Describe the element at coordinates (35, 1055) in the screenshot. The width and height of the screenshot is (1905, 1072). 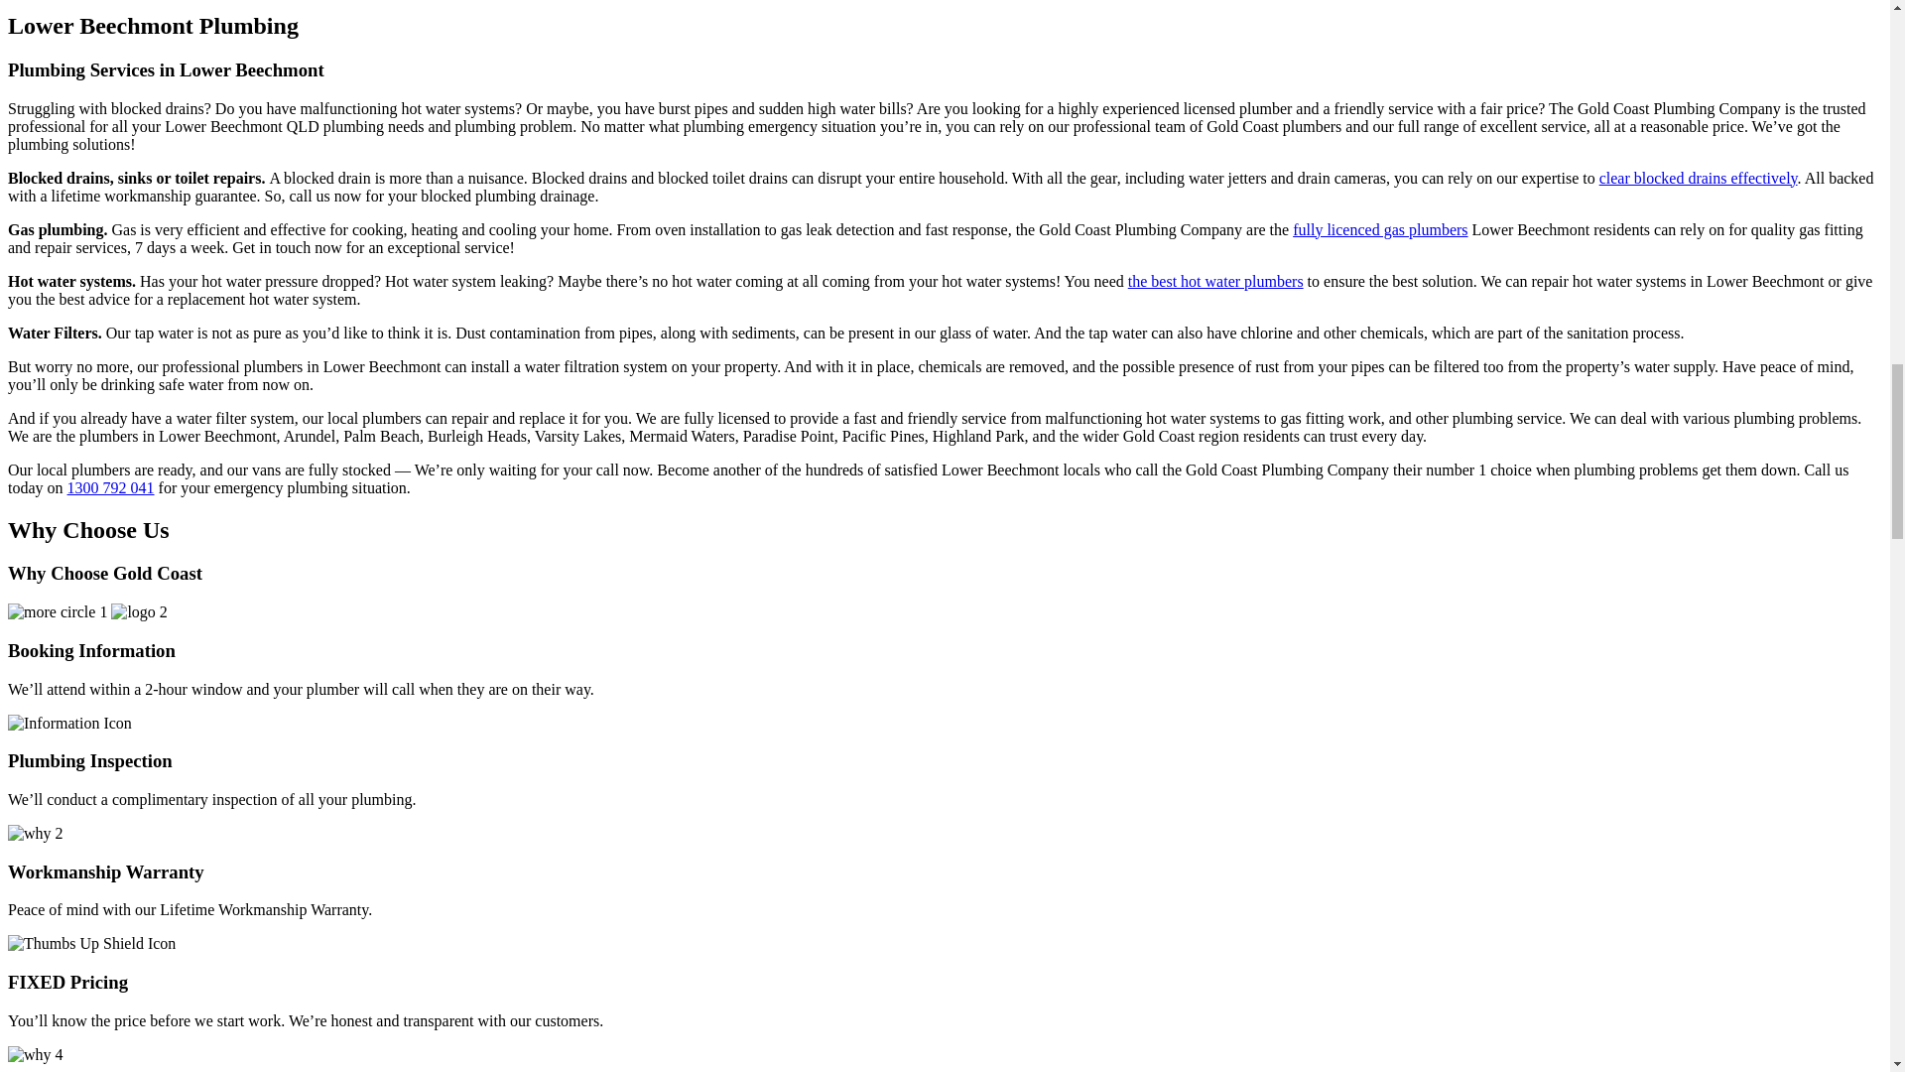
I see `why 4` at that location.